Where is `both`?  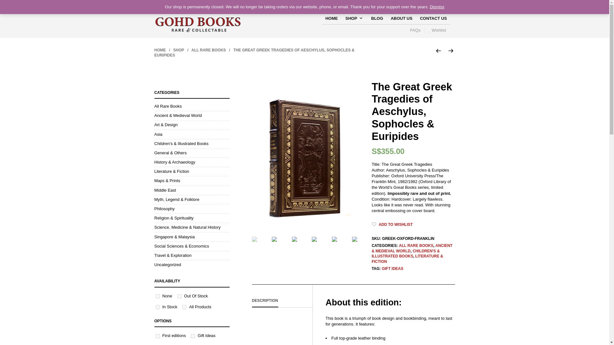 both is located at coordinates (401, 18).